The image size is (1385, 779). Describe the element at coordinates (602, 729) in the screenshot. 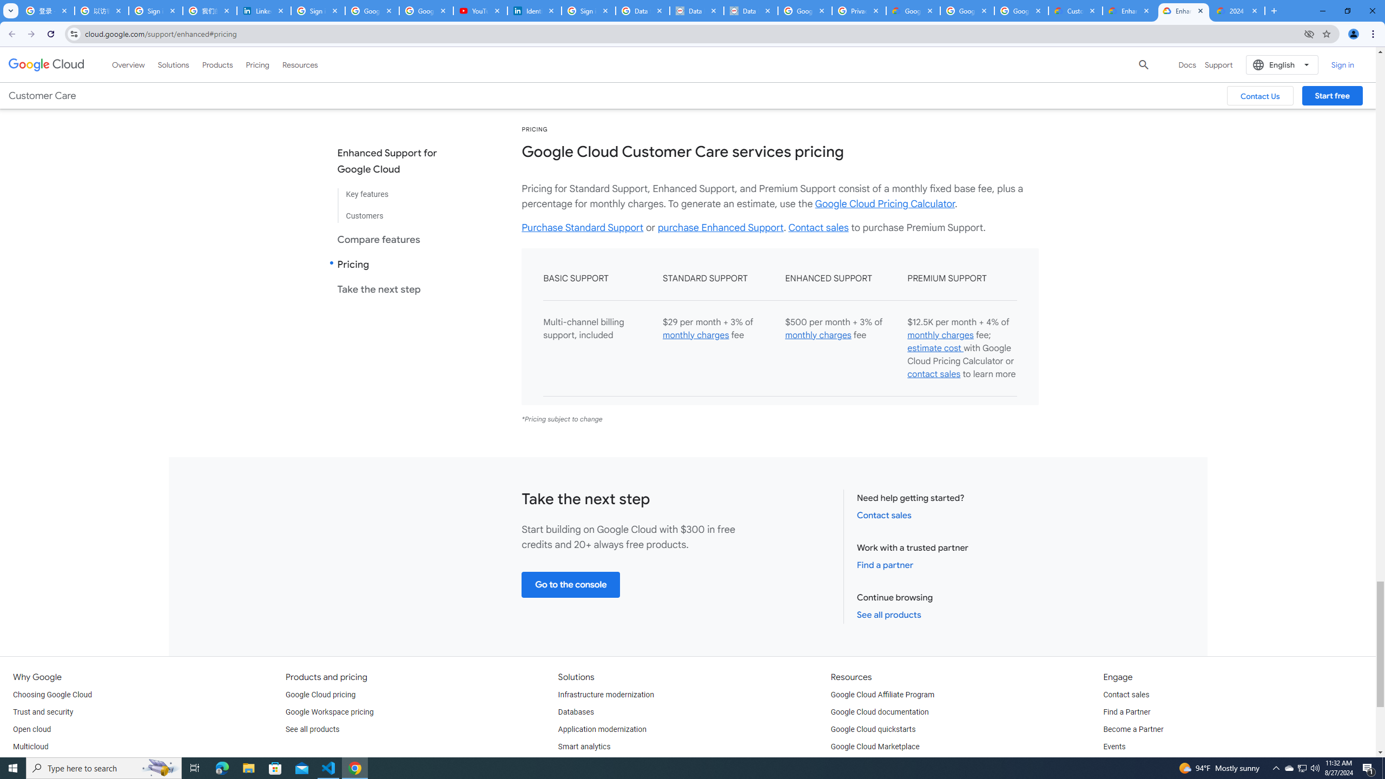

I see `Application modernization` at that location.